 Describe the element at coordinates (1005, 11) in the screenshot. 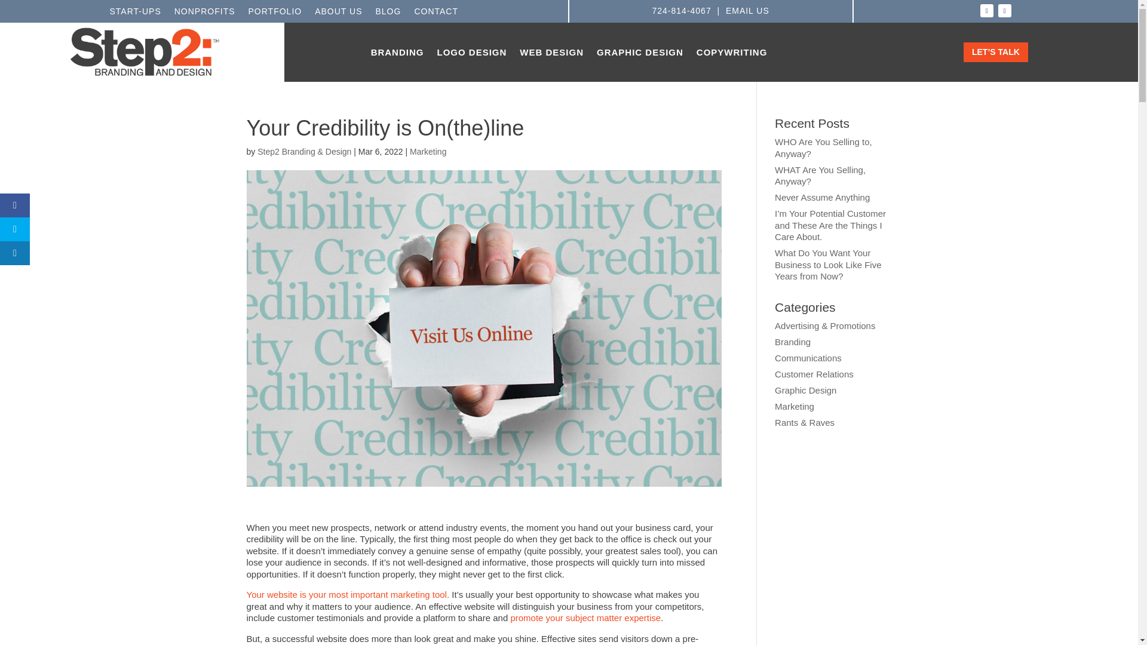

I see `Follow on LinkedIn` at that location.